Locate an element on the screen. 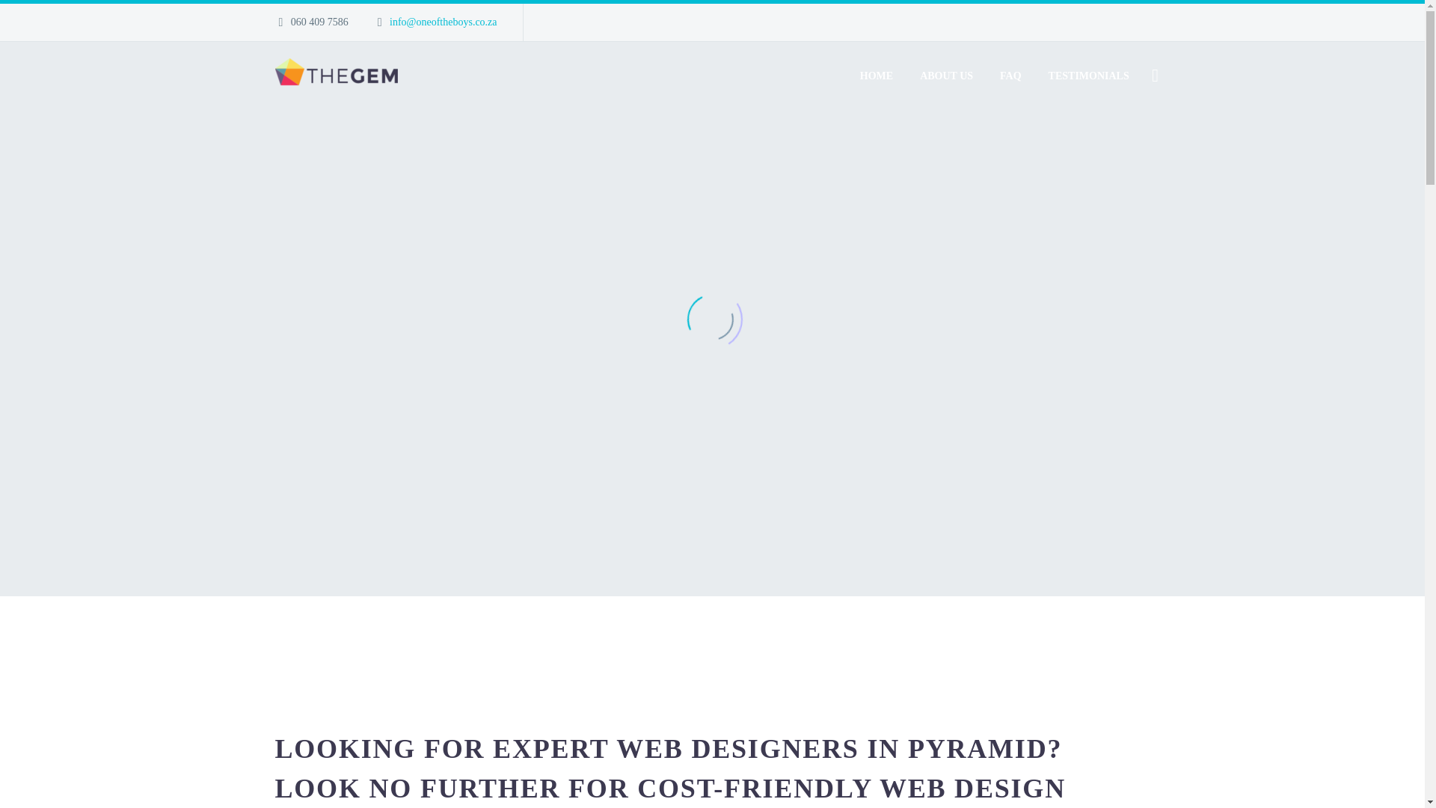  TESTIMONIALS is located at coordinates (1088, 76).